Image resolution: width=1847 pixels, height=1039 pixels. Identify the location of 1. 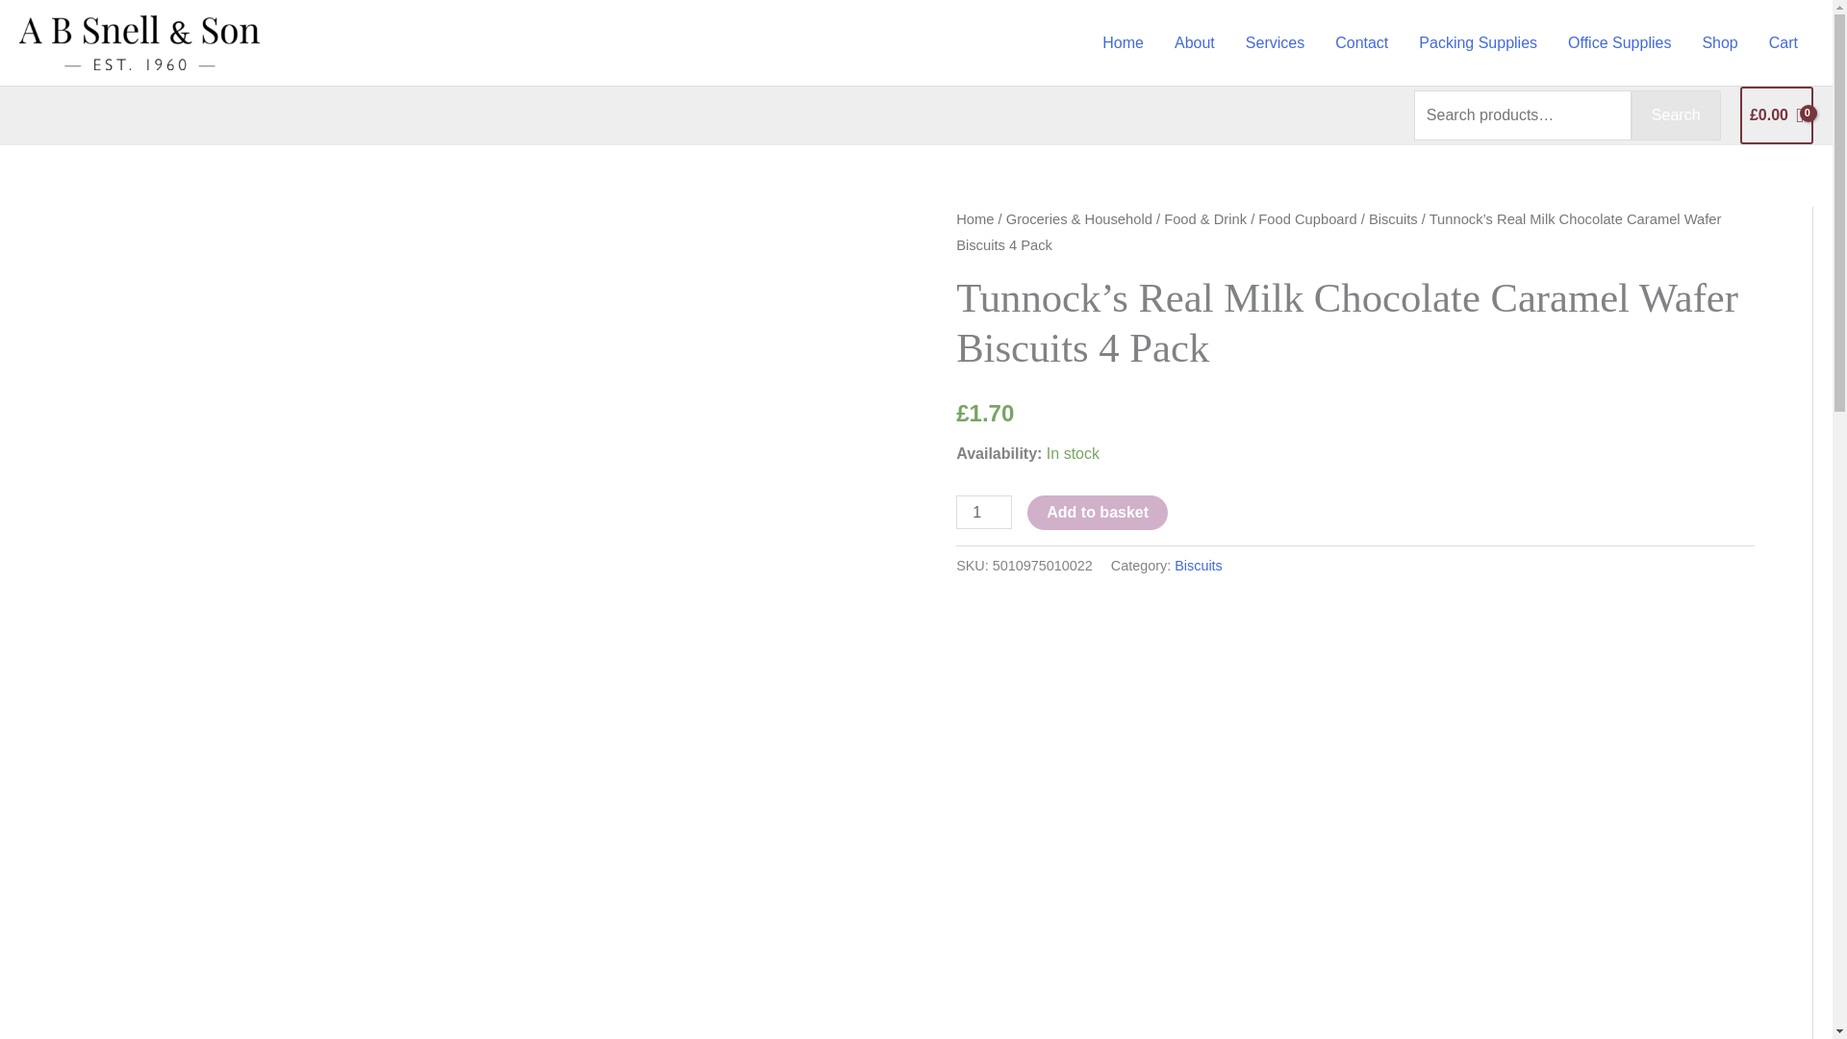
(984, 512).